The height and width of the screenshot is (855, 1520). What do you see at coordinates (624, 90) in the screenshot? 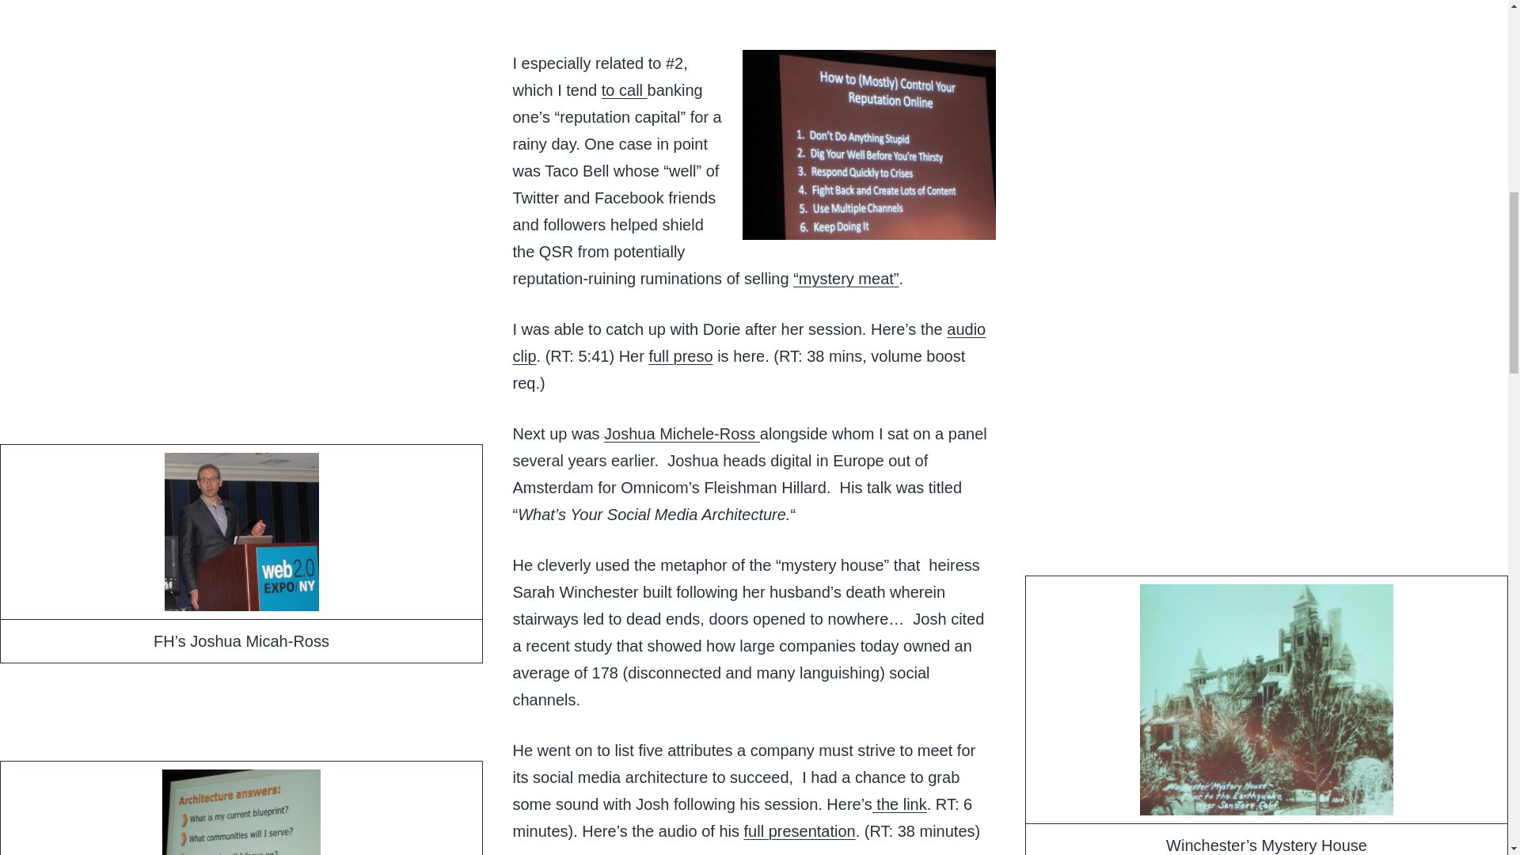
I see `to call` at bounding box center [624, 90].